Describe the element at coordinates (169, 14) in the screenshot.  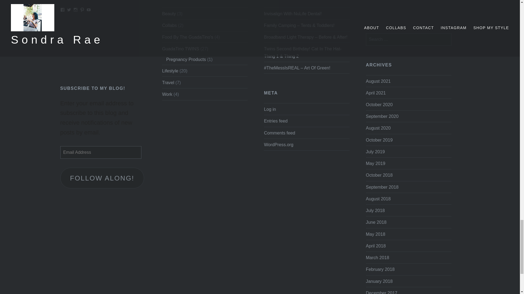
I see `Beauty` at that location.